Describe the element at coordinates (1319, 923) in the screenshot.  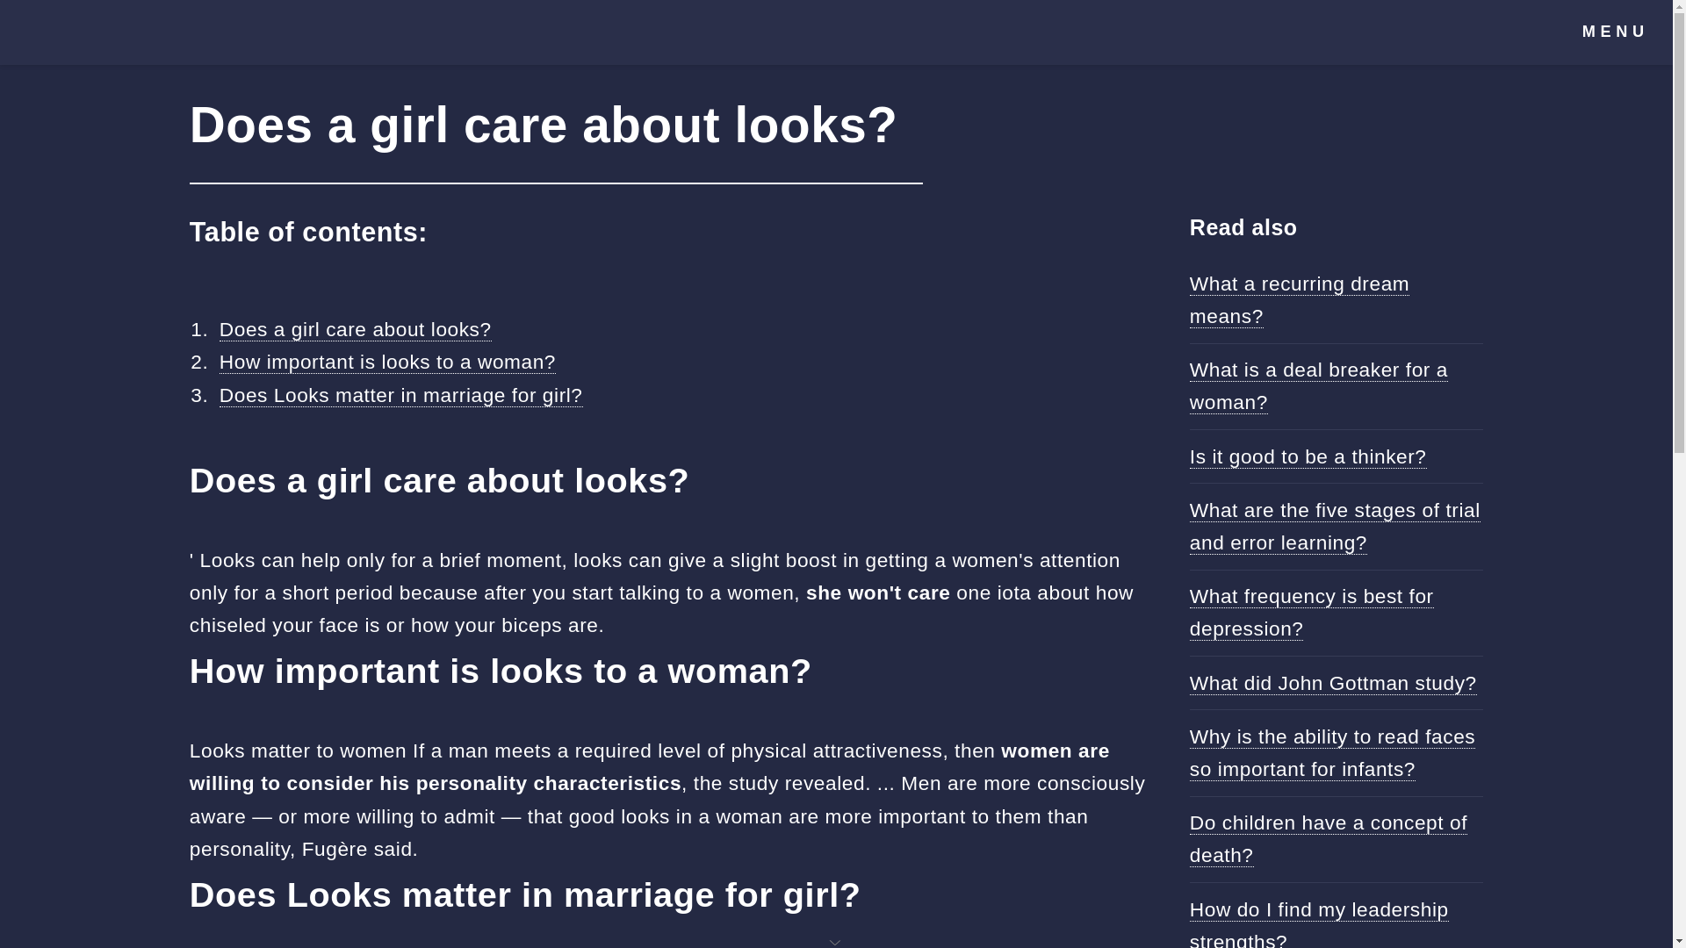
I see `How do I find my leadership strengths?` at that location.